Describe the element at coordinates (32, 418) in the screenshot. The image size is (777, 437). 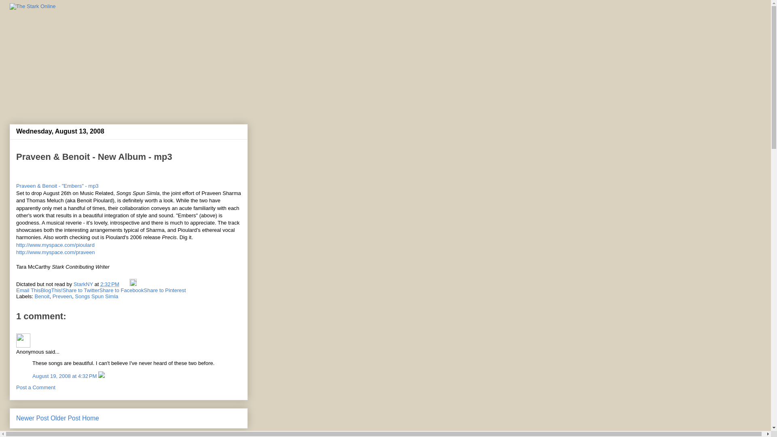
I see `Newer Post` at that location.